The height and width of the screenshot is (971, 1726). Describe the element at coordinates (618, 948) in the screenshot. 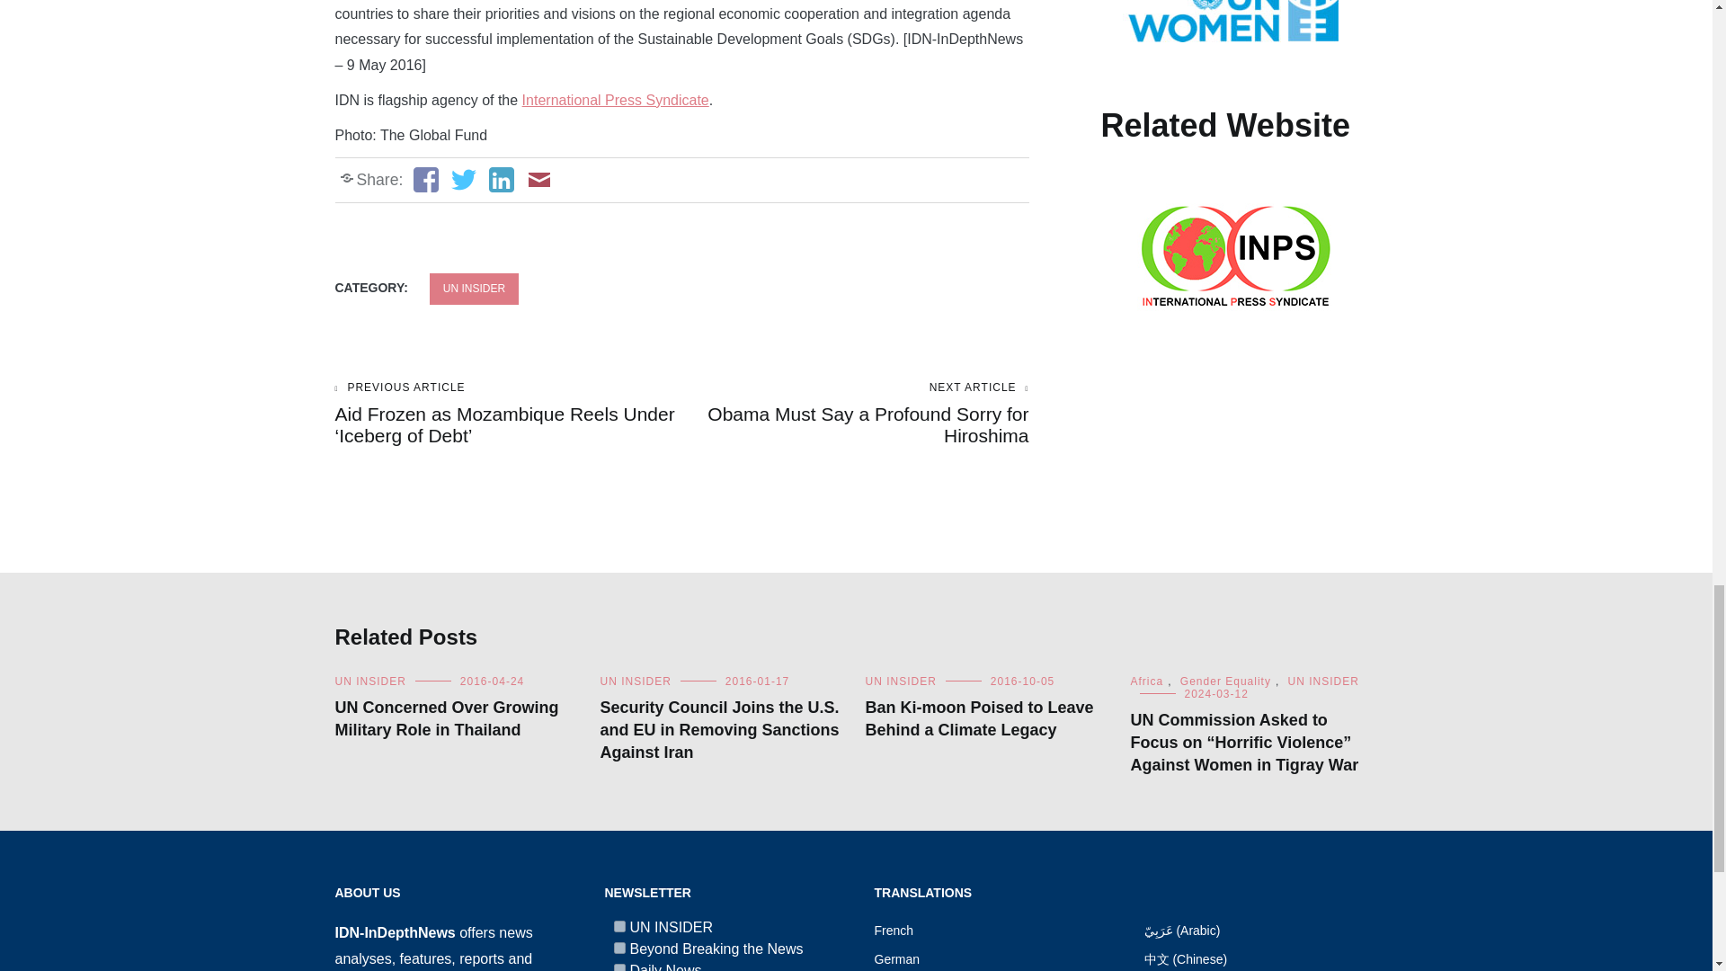

I see `9` at that location.